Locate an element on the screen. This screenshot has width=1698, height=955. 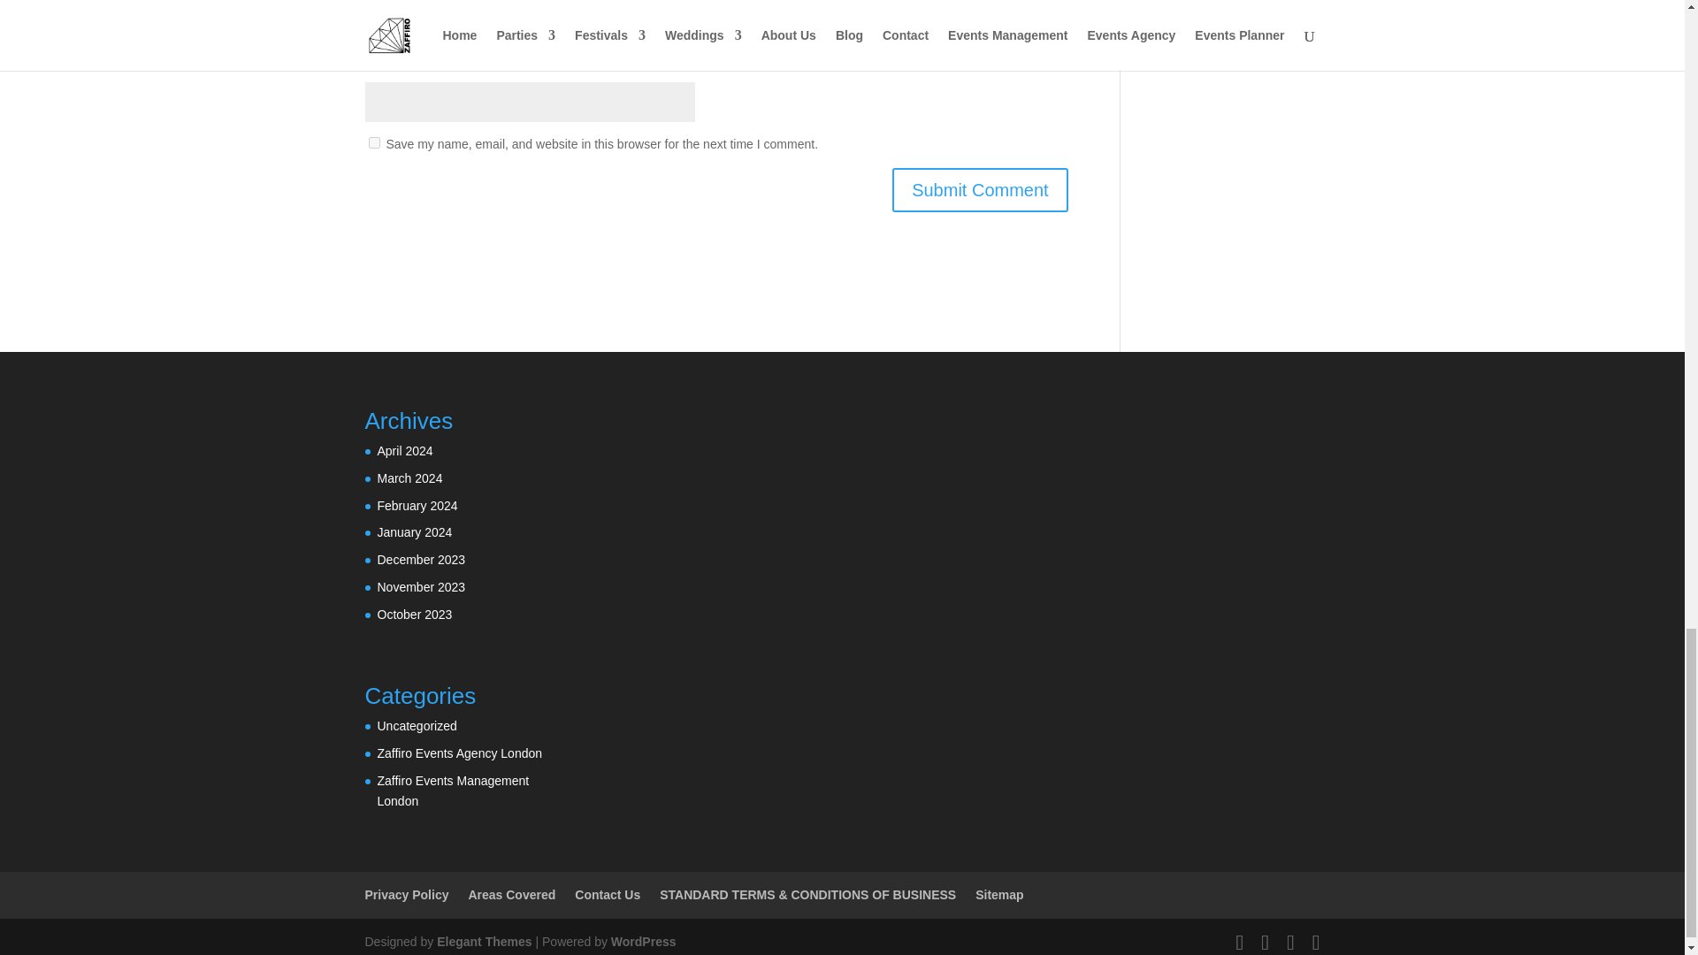
yes is located at coordinates (373, 143).